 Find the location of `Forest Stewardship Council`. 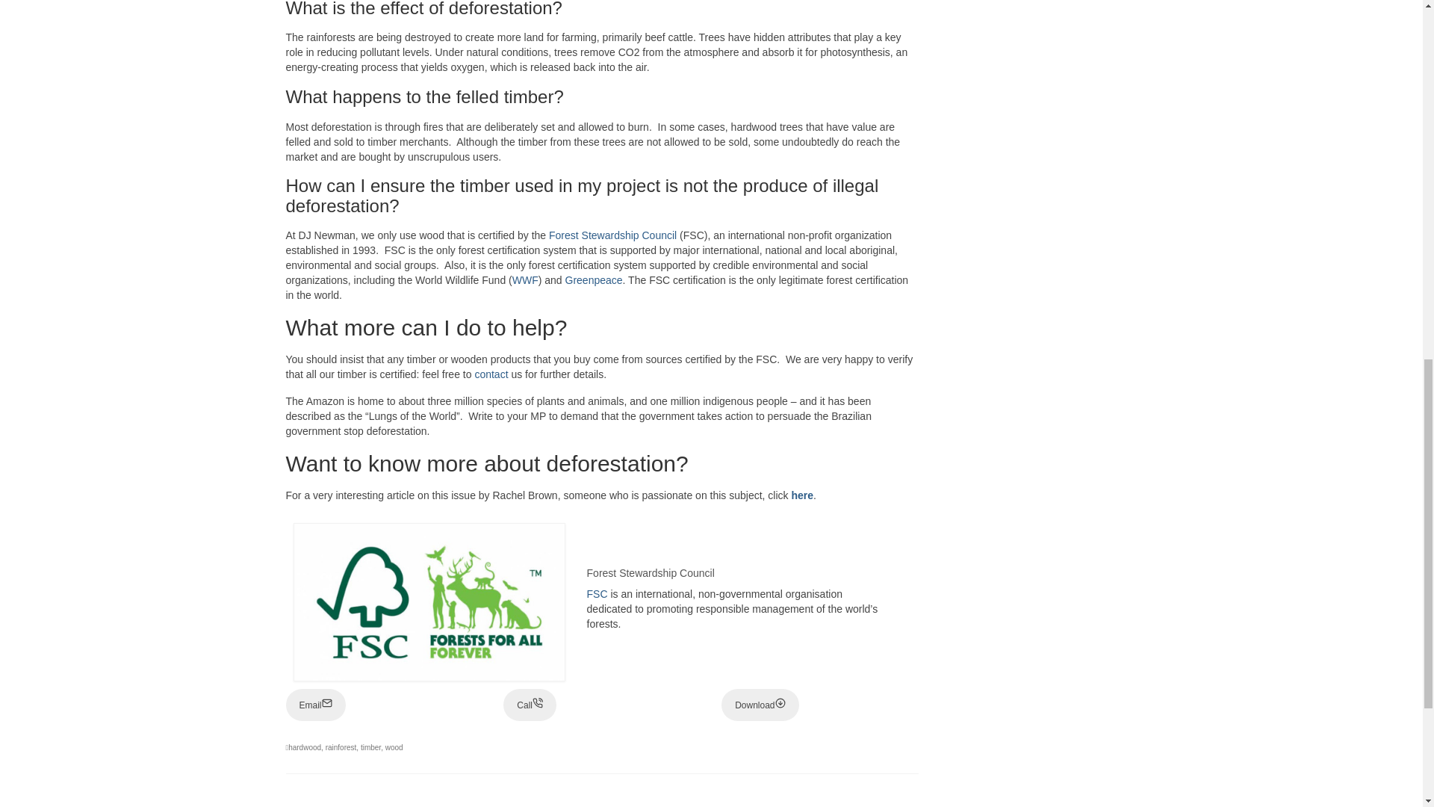

Forest Stewardship Council is located at coordinates (612, 235).